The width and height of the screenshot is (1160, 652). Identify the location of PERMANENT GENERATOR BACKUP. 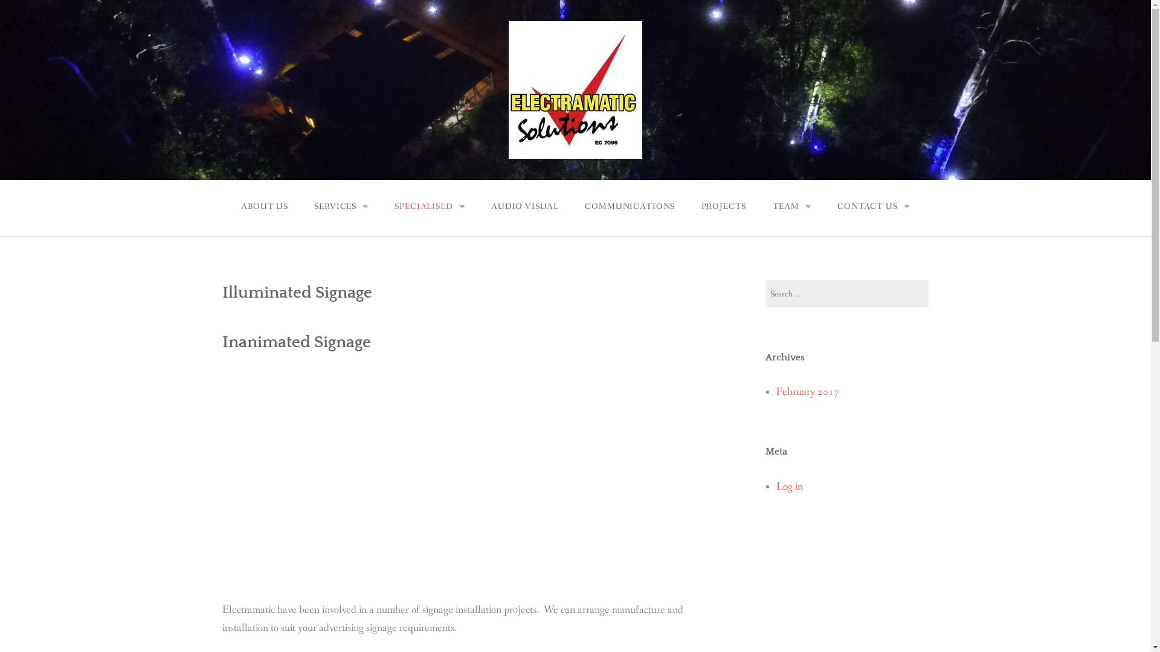
(335, 241).